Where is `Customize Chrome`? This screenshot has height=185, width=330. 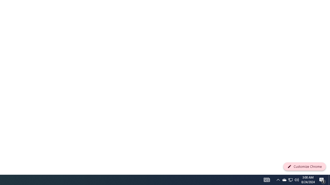
Customize Chrome is located at coordinates (304, 166).